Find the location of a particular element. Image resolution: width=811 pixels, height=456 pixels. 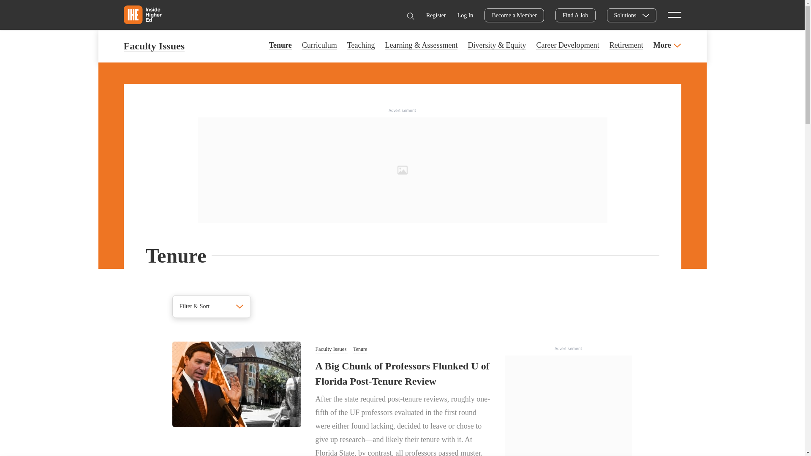

Home is located at coordinates (142, 14).